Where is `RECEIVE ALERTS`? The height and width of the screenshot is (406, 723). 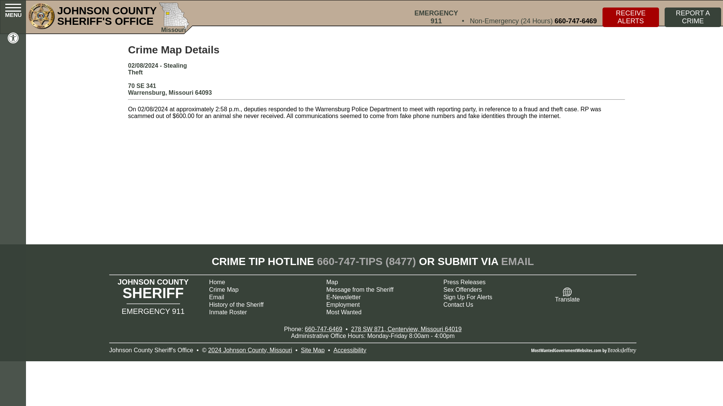 RECEIVE ALERTS is located at coordinates (630, 17).